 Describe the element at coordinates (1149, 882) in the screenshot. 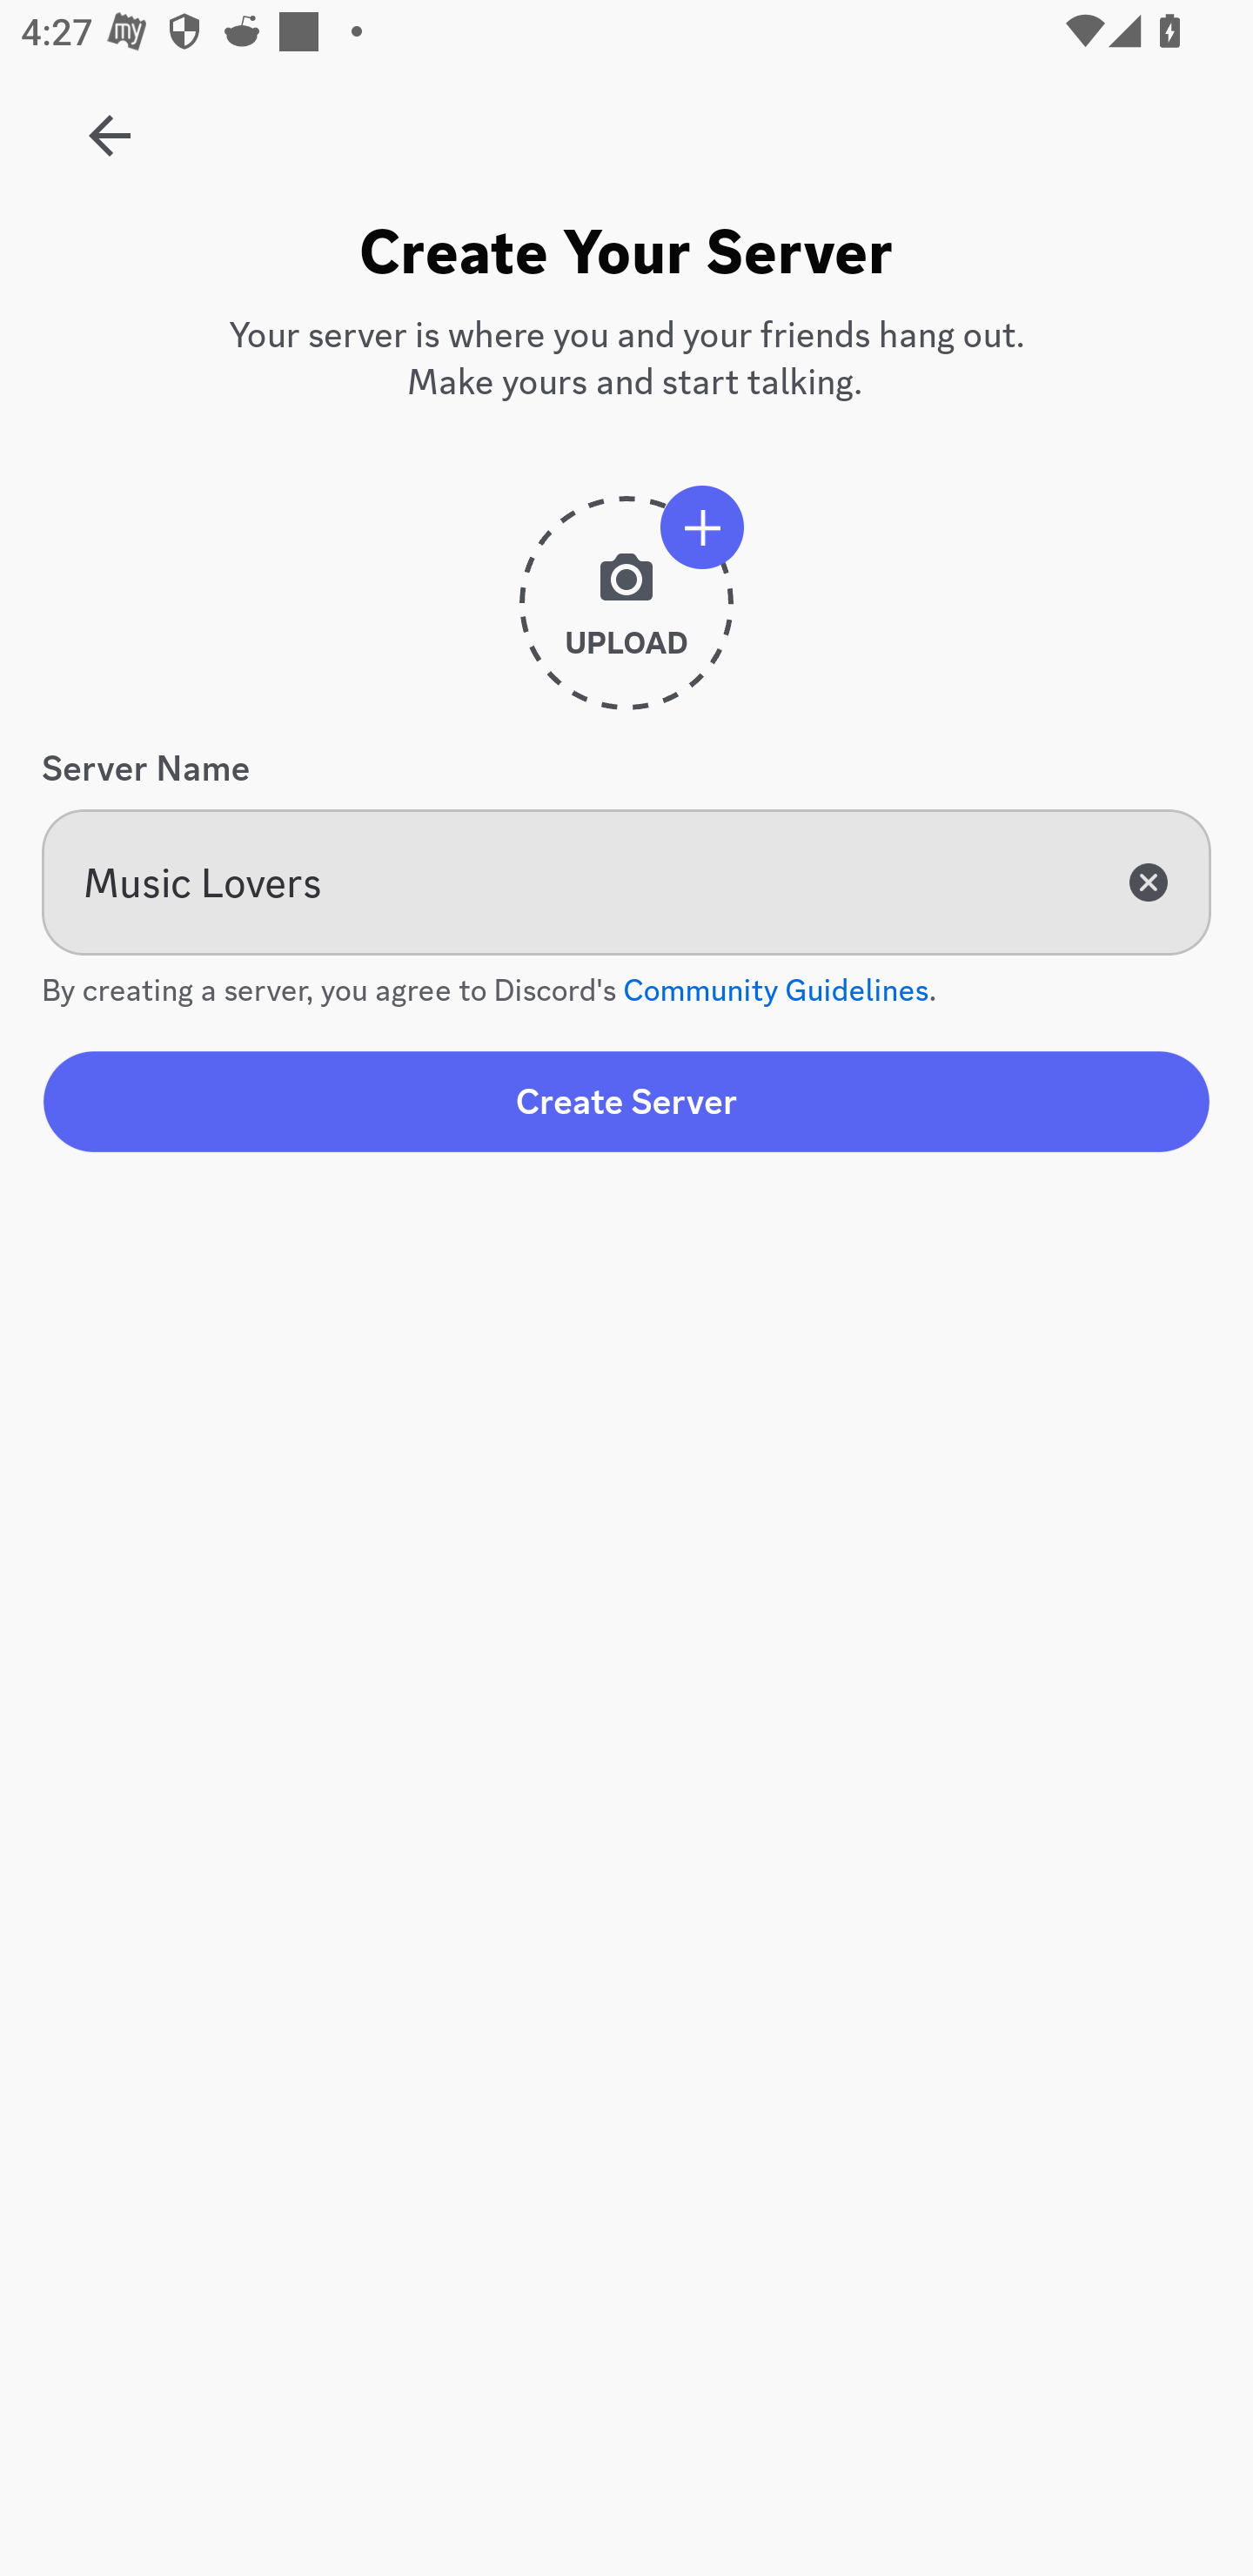

I see `Clear` at that location.